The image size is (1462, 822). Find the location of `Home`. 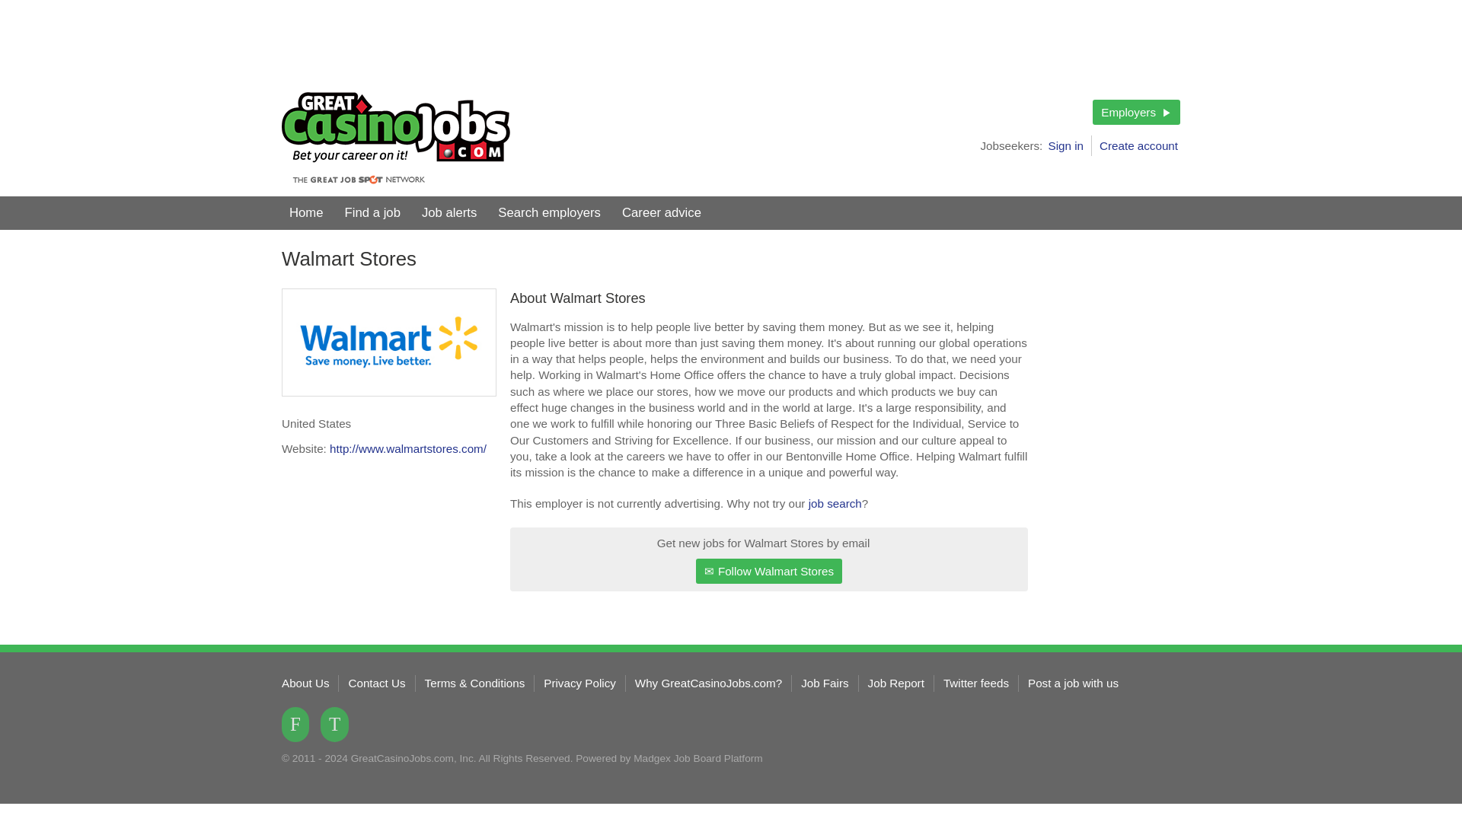

Home is located at coordinates (306, 213).